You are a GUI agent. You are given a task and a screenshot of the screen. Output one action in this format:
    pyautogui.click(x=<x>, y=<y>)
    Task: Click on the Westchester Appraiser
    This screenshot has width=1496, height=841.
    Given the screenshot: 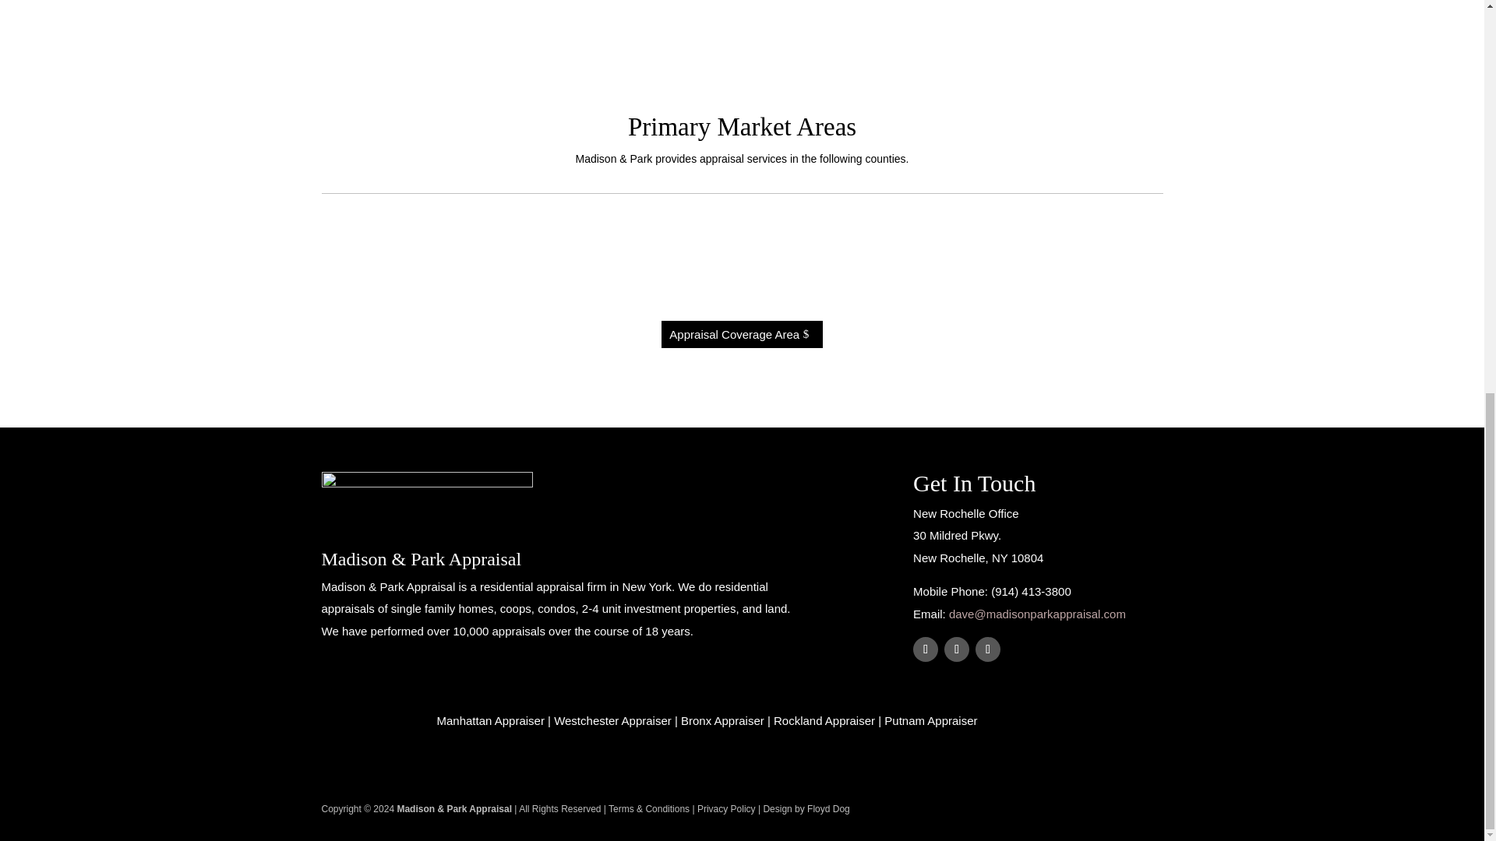 What is the action you would take?
    pyautogui.click(x=612, y=720)
    